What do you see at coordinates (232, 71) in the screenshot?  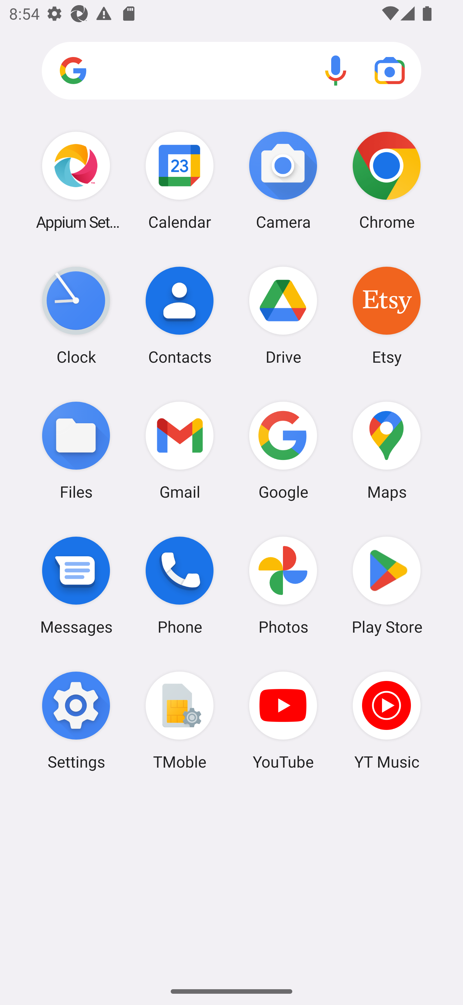 I see `Search apps, web and more` at bounding box center [232, 71].